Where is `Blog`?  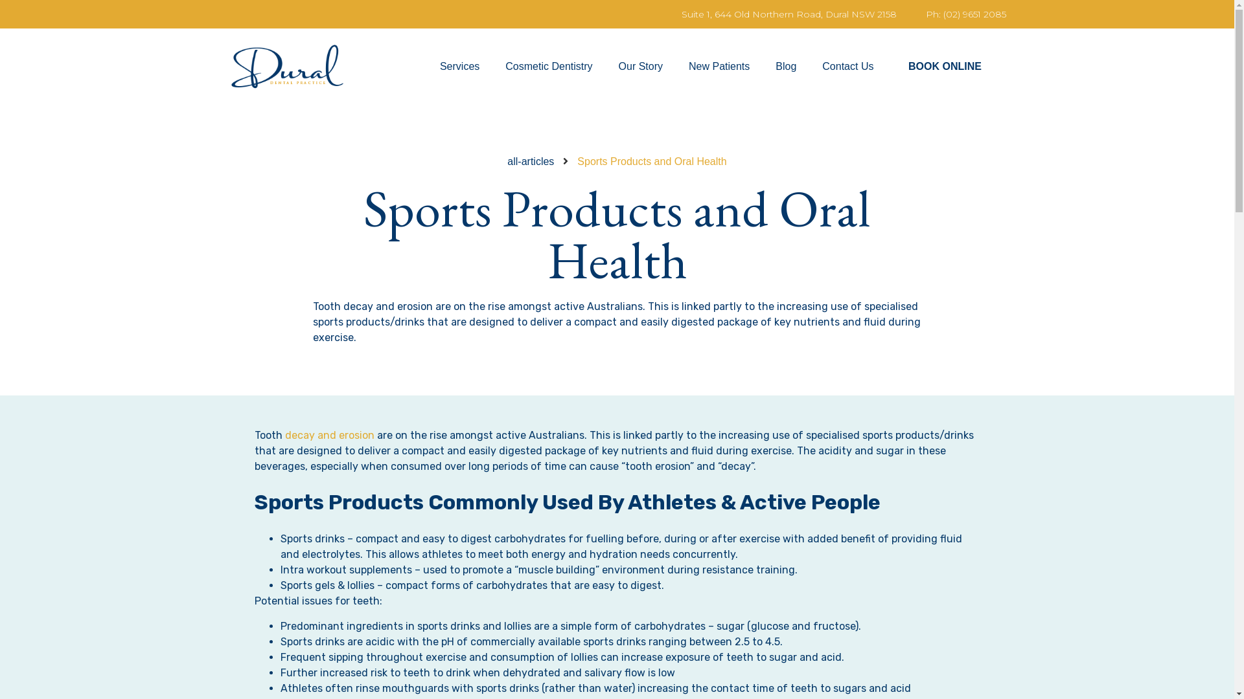 Blog is located at coordinates (786, 66).